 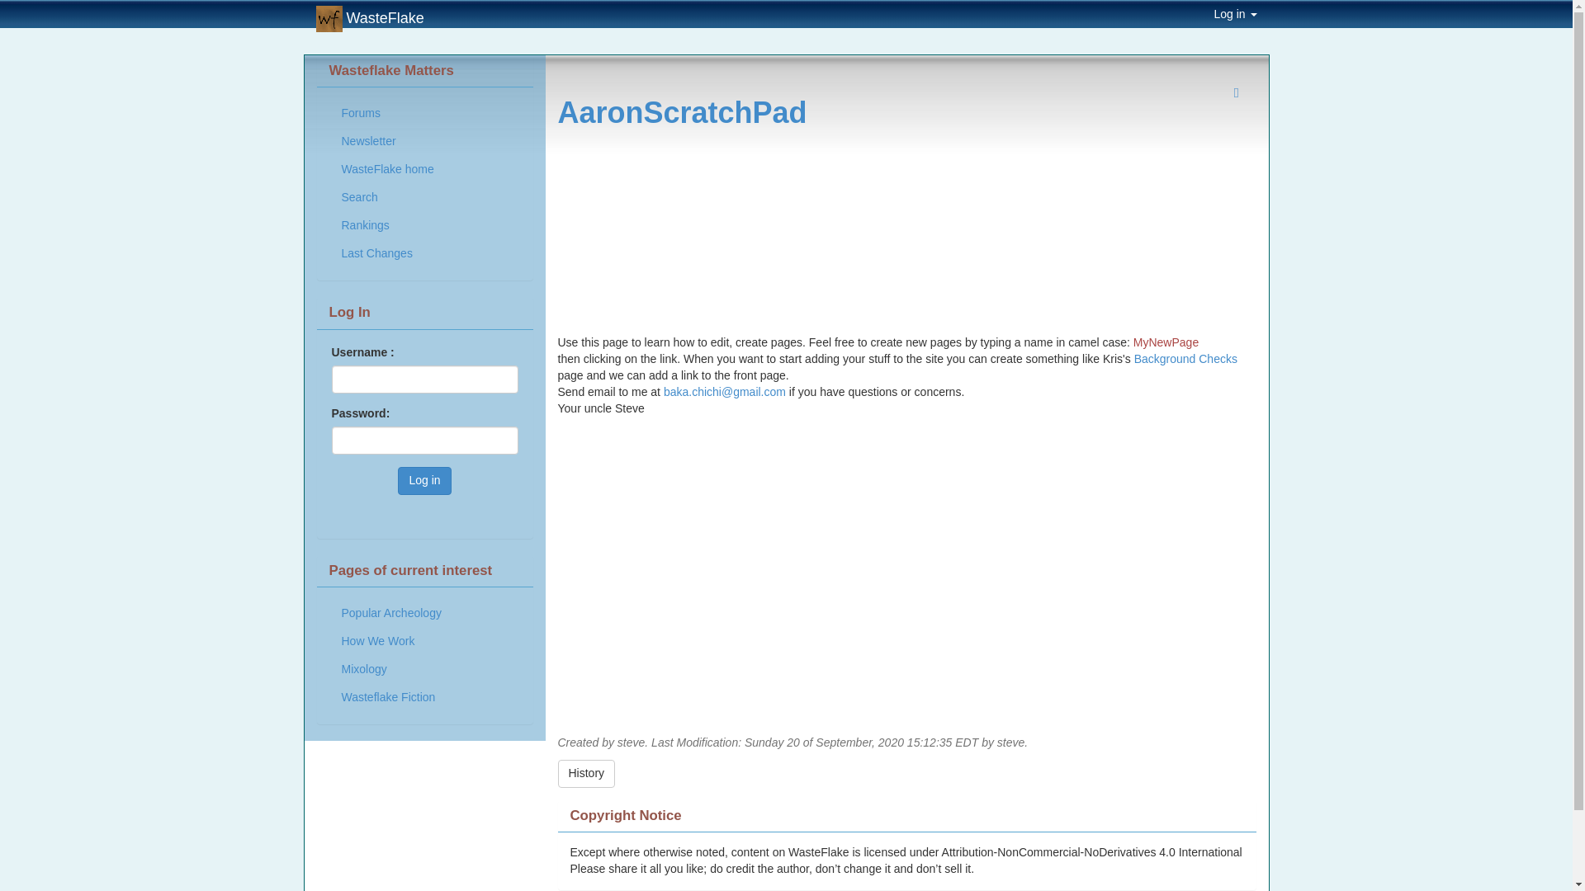 I want to click on Mixology, so click(x=390, y=670).